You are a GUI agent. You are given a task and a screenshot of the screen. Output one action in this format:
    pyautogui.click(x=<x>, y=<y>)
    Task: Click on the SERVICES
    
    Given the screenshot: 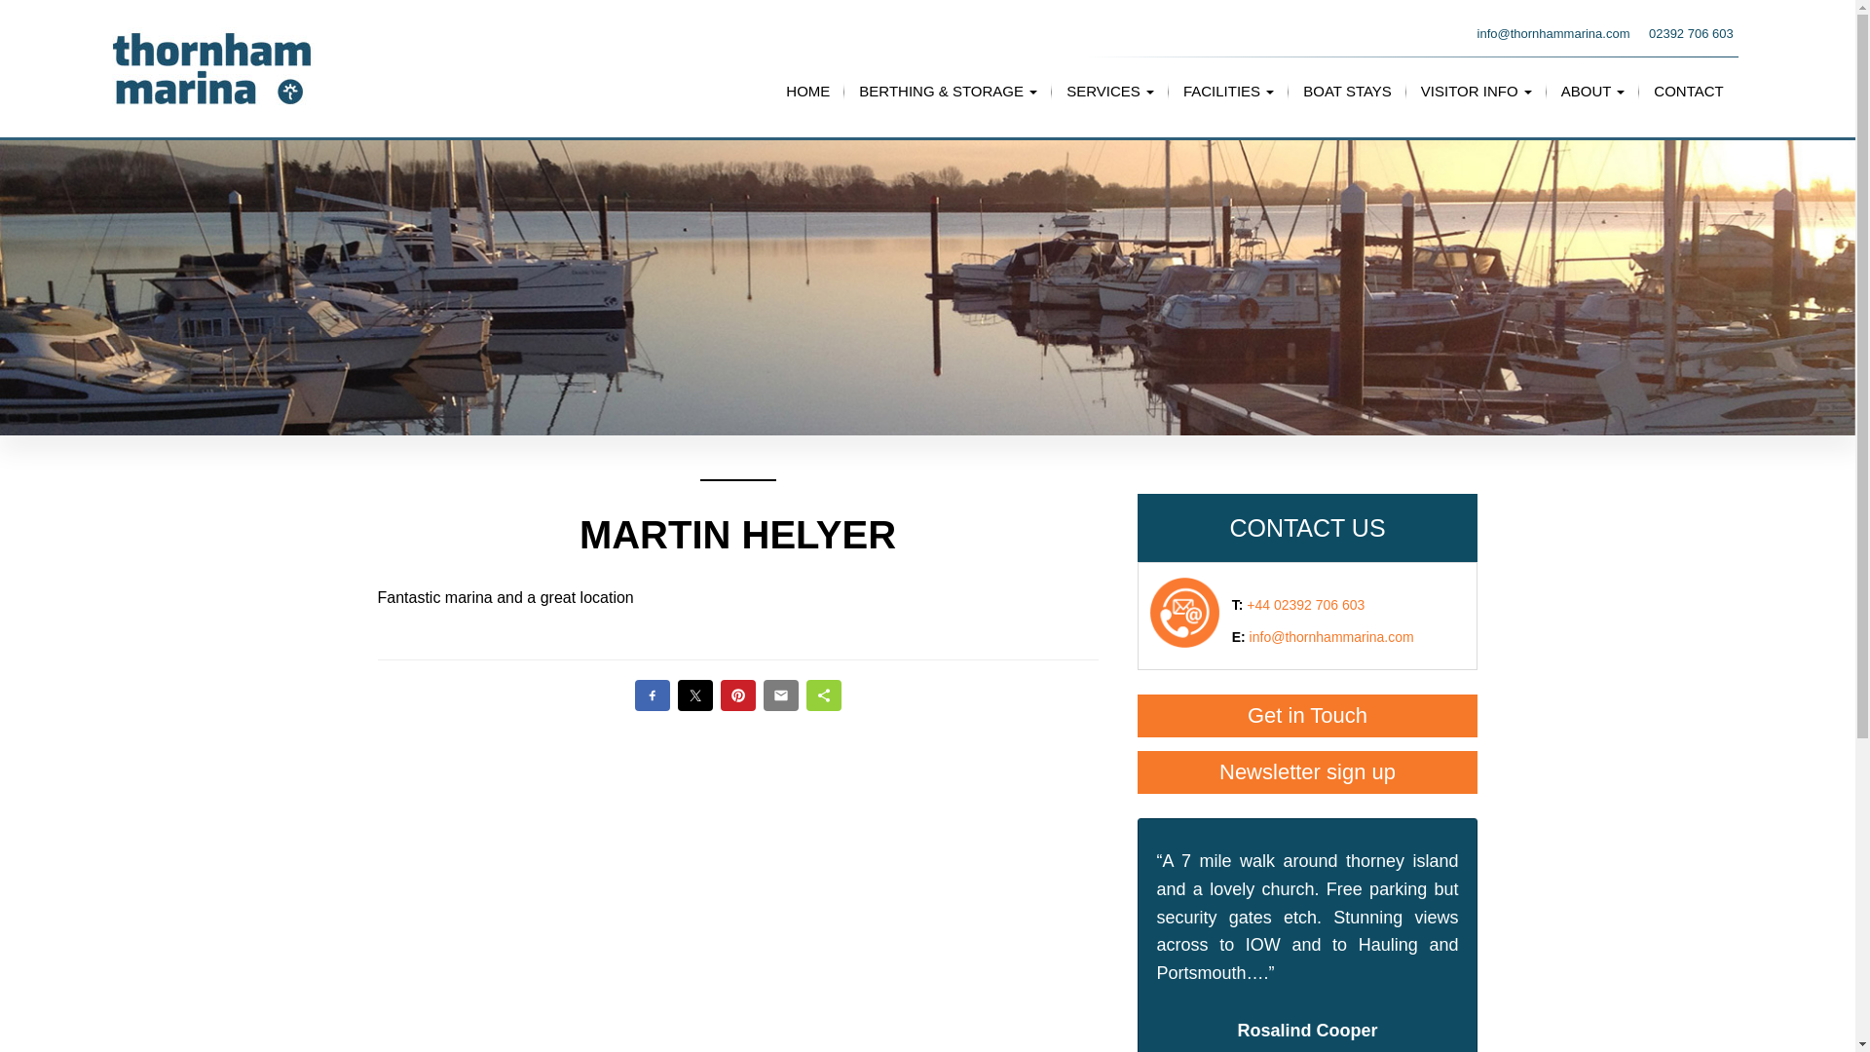 What is the action you would take?
    pyautogui.click(x=1110, y=92)
    